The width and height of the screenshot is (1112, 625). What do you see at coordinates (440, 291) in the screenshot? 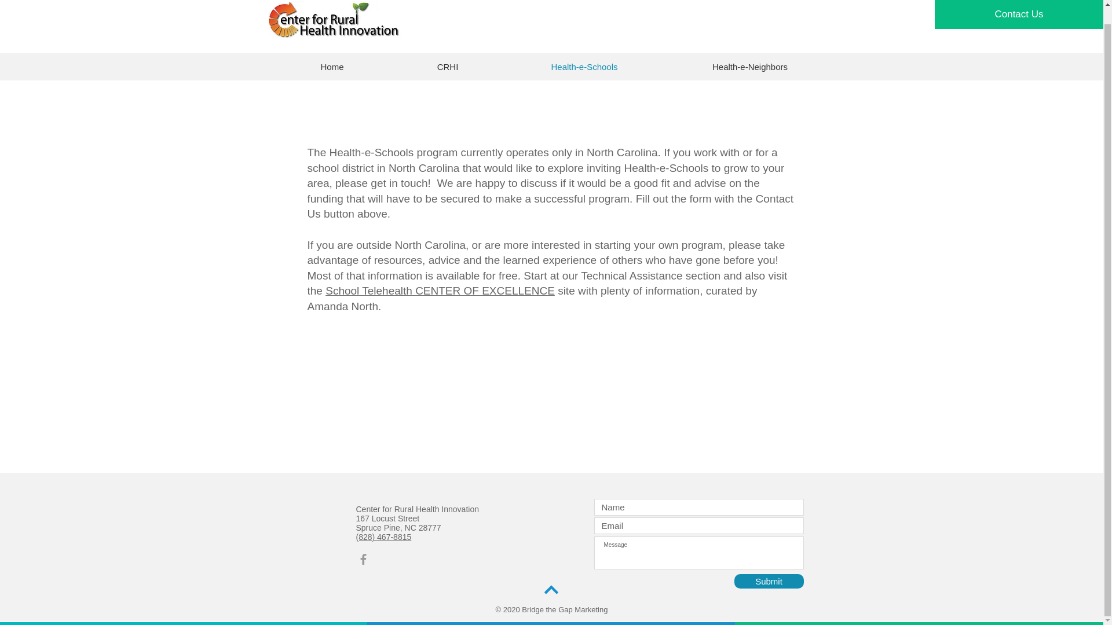
I see `School Telehealth CENTER OF EXCELLENCE` at bounding box center [440, 291].